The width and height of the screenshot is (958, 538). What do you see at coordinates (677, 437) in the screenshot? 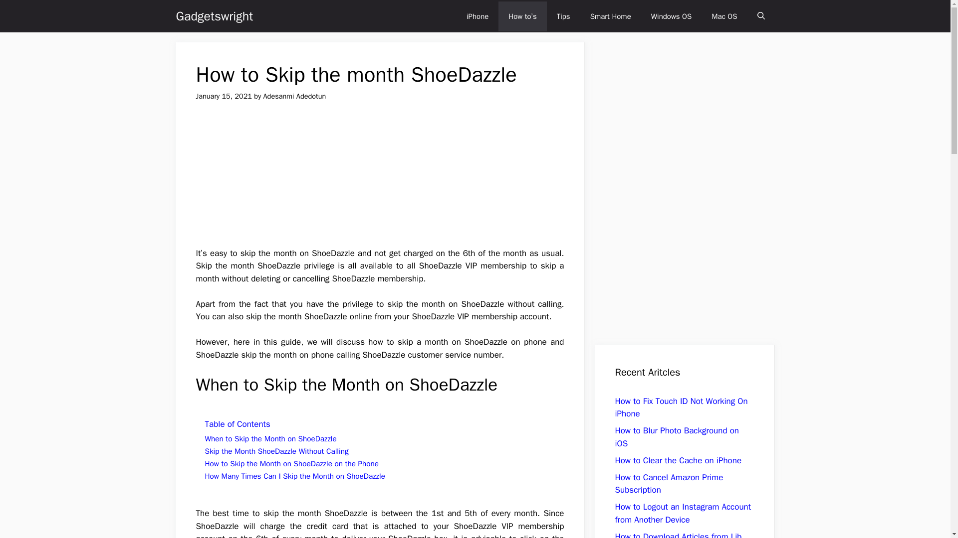
I see `How to Blur Photo Background on iOS` at bounding box center [677, 437].